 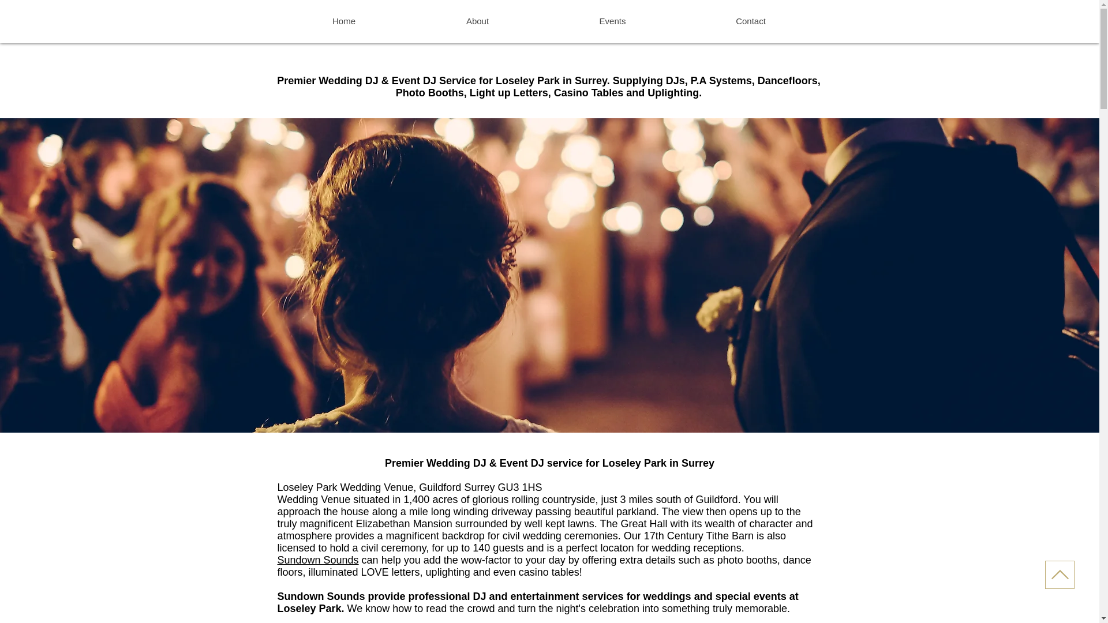 What do you see at coordinates (477, 21) in the screenshot?
I see `About` at bounding box center [477, 21].